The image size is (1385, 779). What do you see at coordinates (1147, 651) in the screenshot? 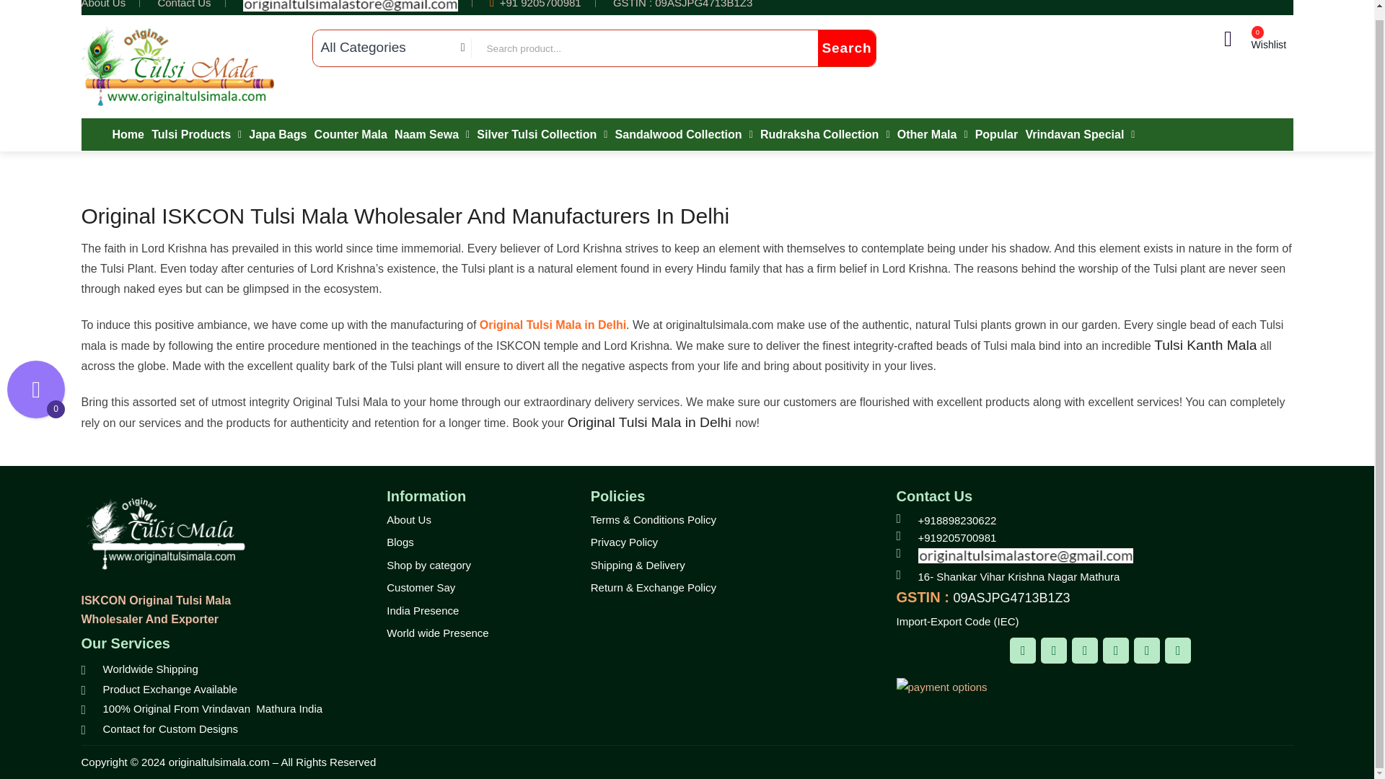
I see `Linkedin` at bounding box center [1147, 651].